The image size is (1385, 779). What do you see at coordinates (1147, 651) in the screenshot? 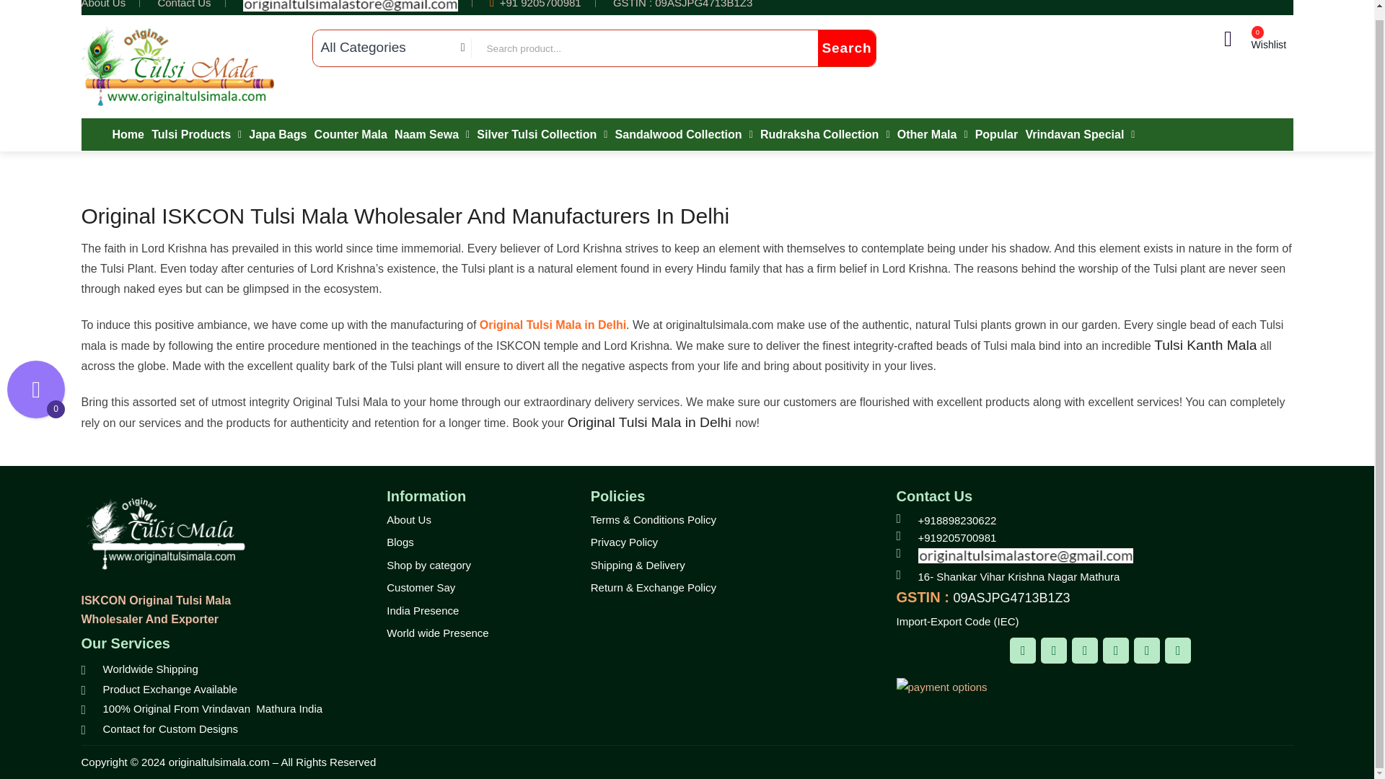
I see `Linkedin` at bounding box center [1147, 651].